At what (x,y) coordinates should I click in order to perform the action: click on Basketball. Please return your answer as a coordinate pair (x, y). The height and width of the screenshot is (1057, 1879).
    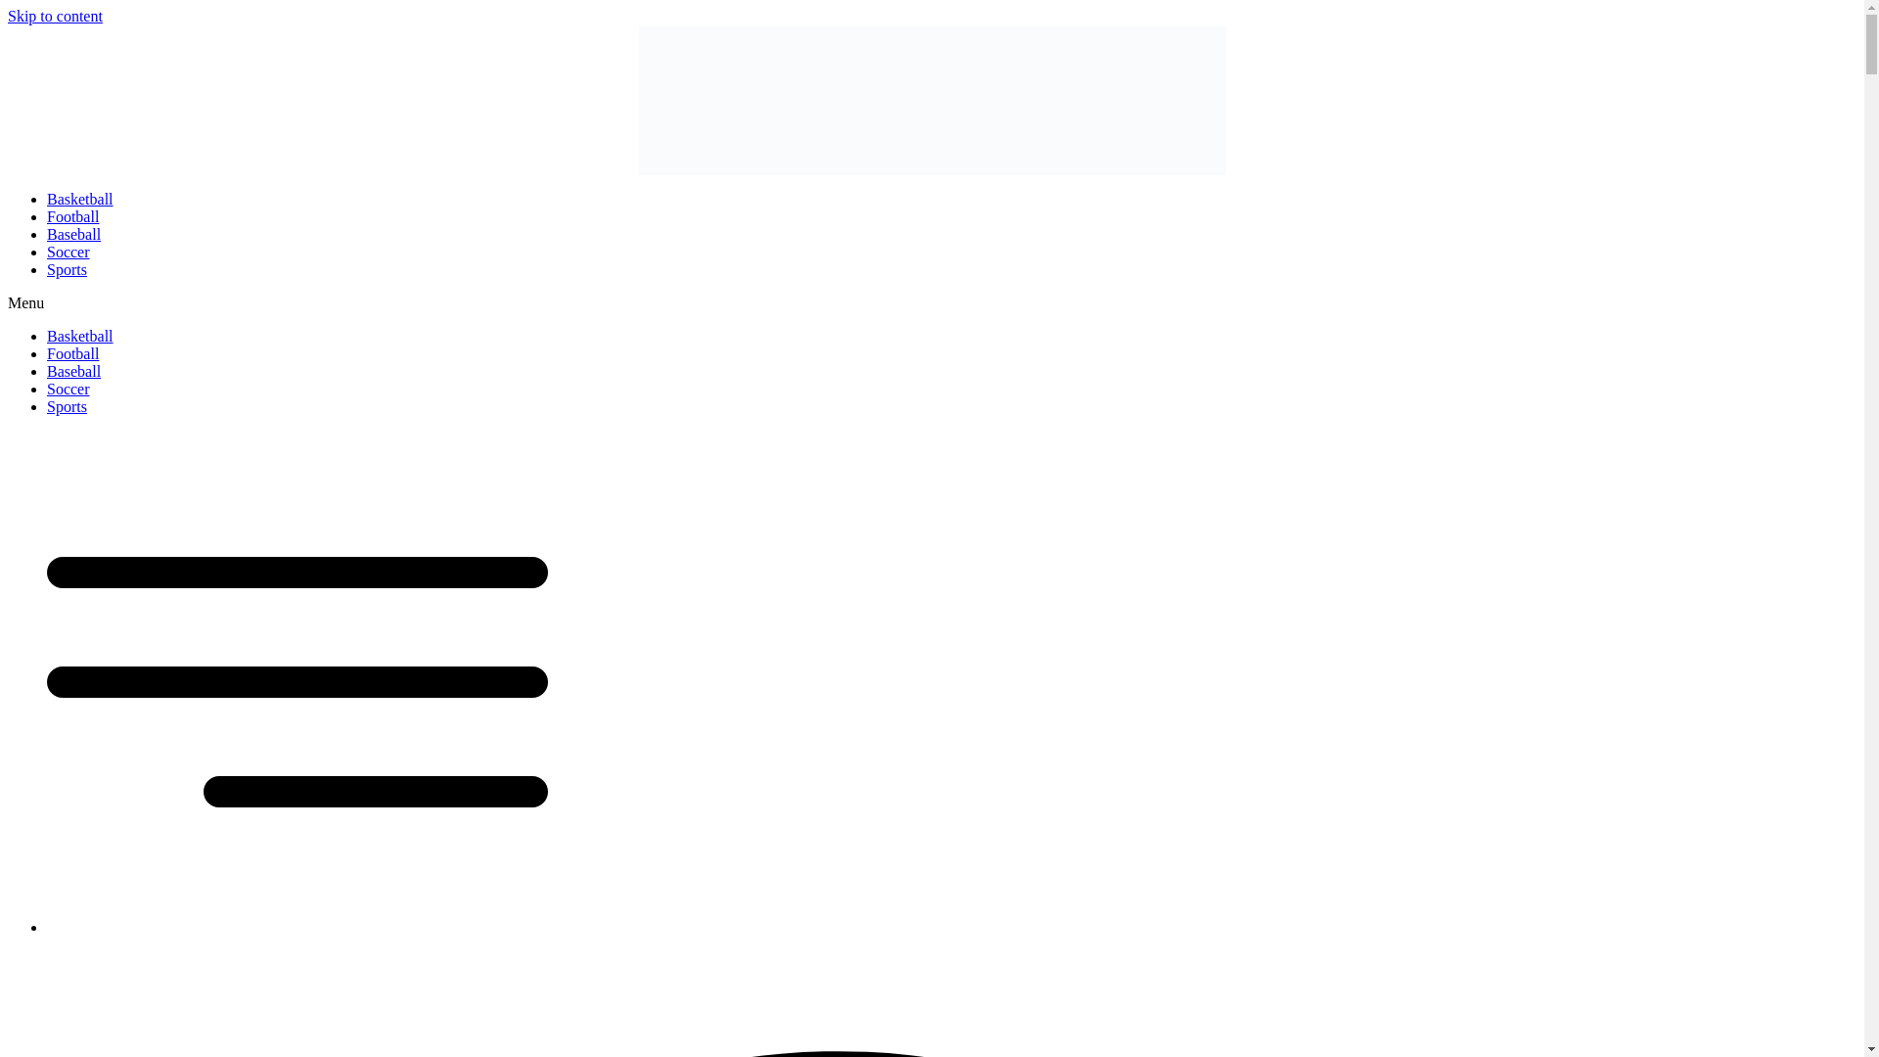
    Looking at the image, I should click on (80, 199).